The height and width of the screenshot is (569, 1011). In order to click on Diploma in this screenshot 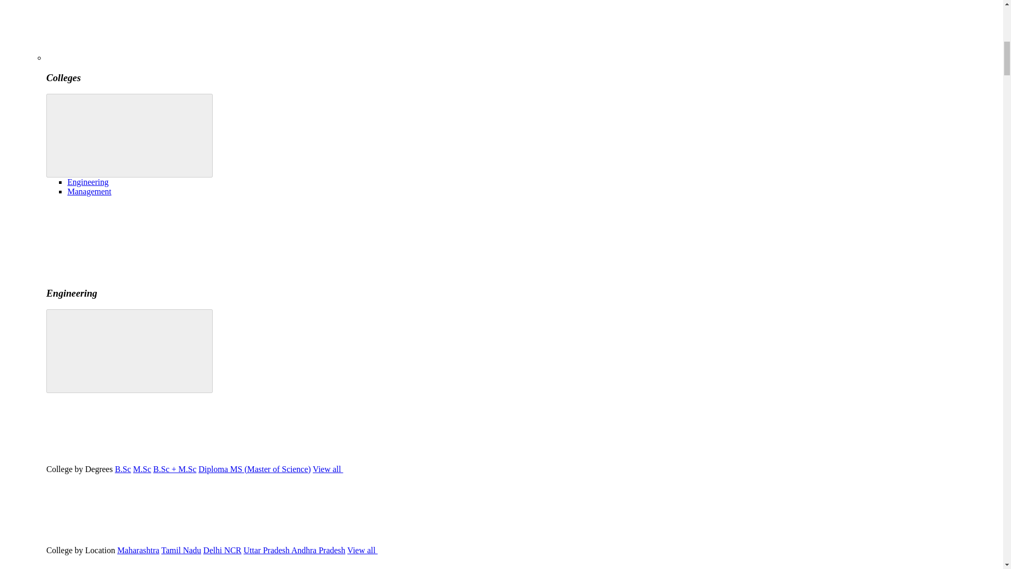, I will do `click(214, 469)`.